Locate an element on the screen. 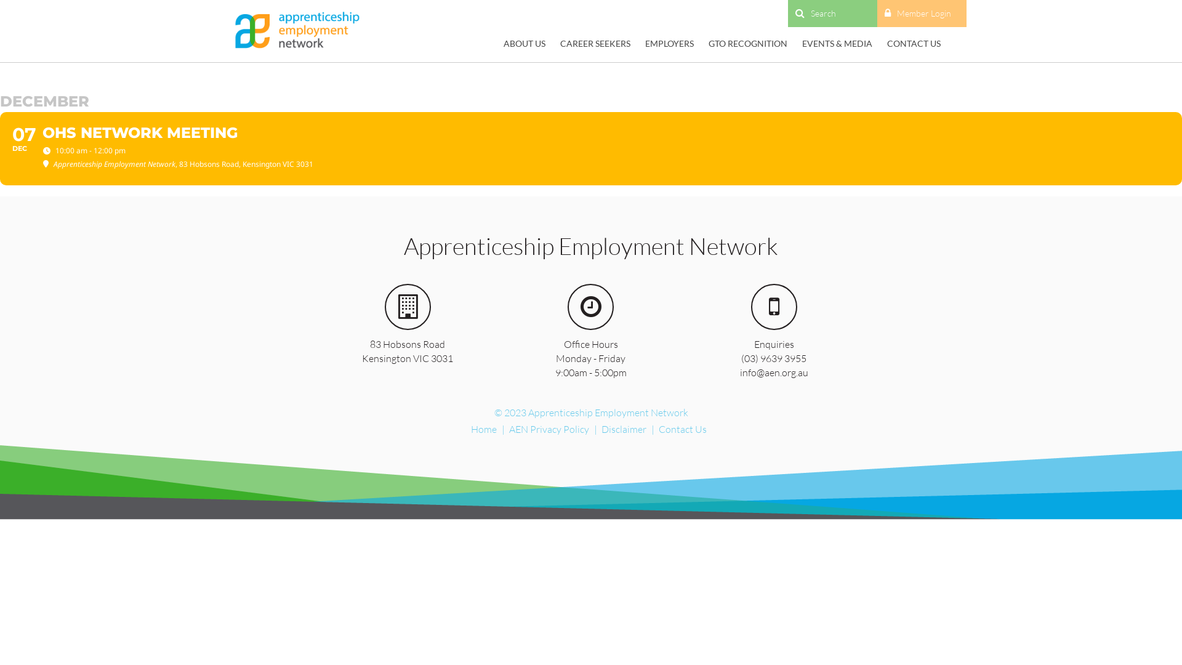  CAREER SEEKERS is located at coordinates (595, 43).